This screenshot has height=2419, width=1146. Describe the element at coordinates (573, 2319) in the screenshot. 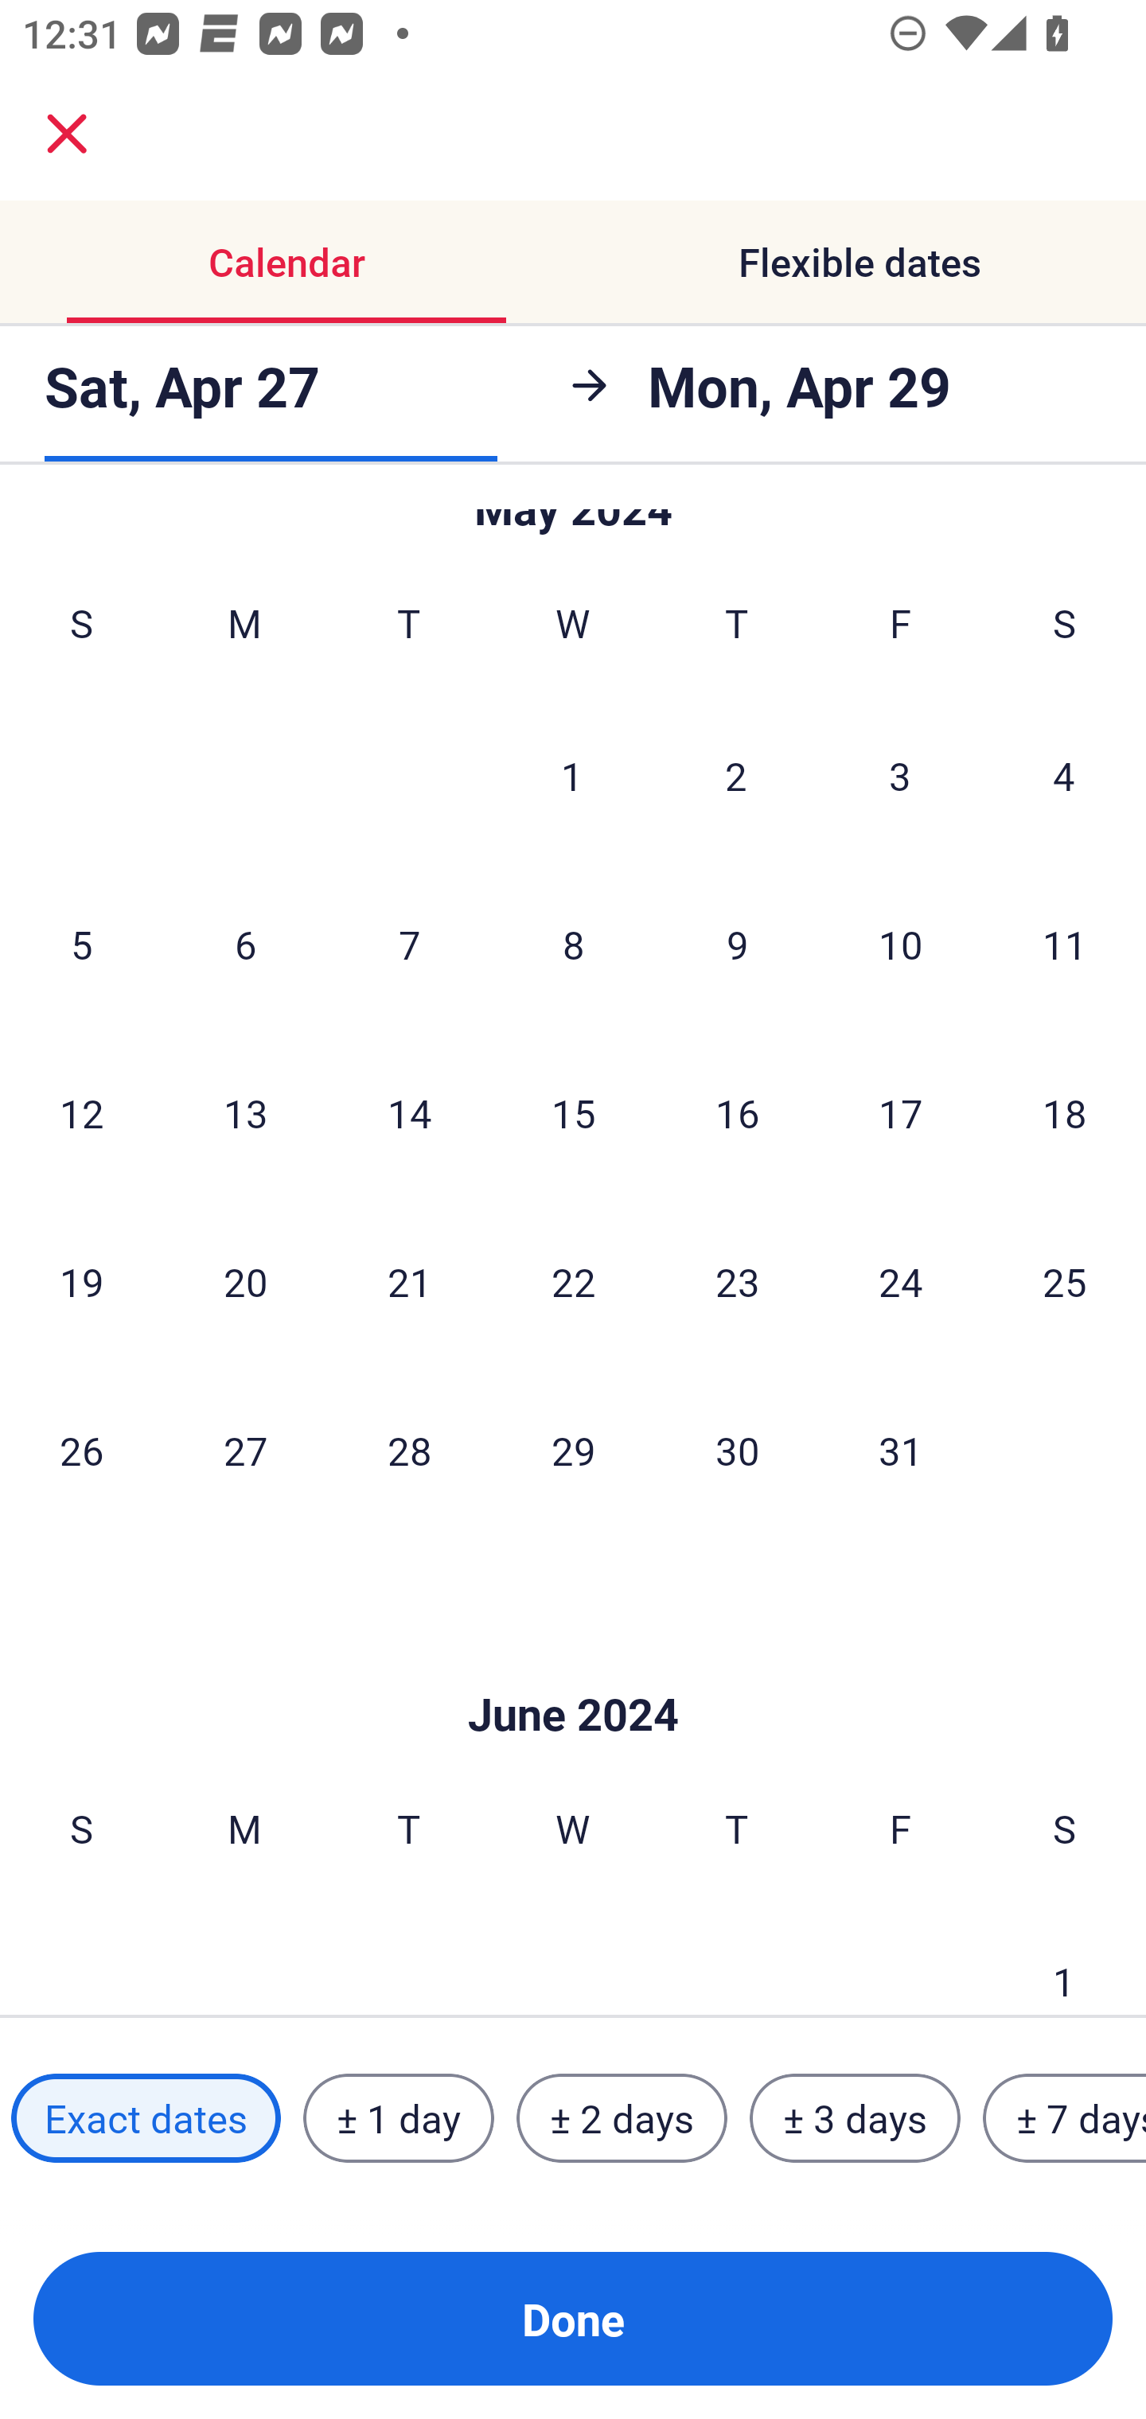

I see `Done` at that location.